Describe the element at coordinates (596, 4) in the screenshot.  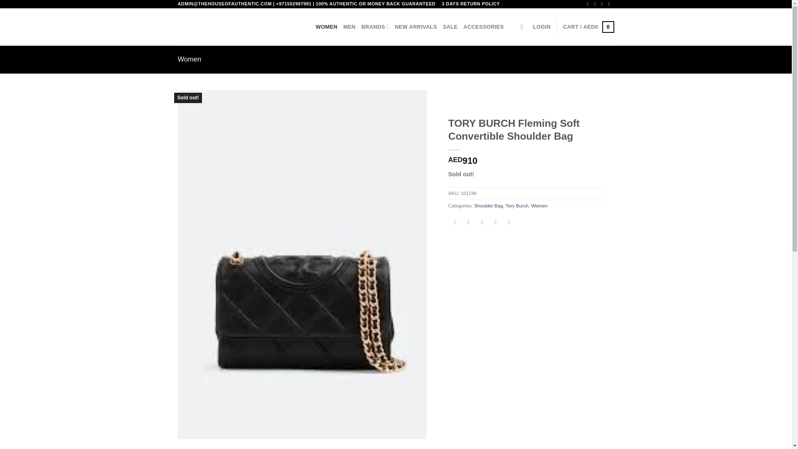
I see `Follow on Instagram` at that location.